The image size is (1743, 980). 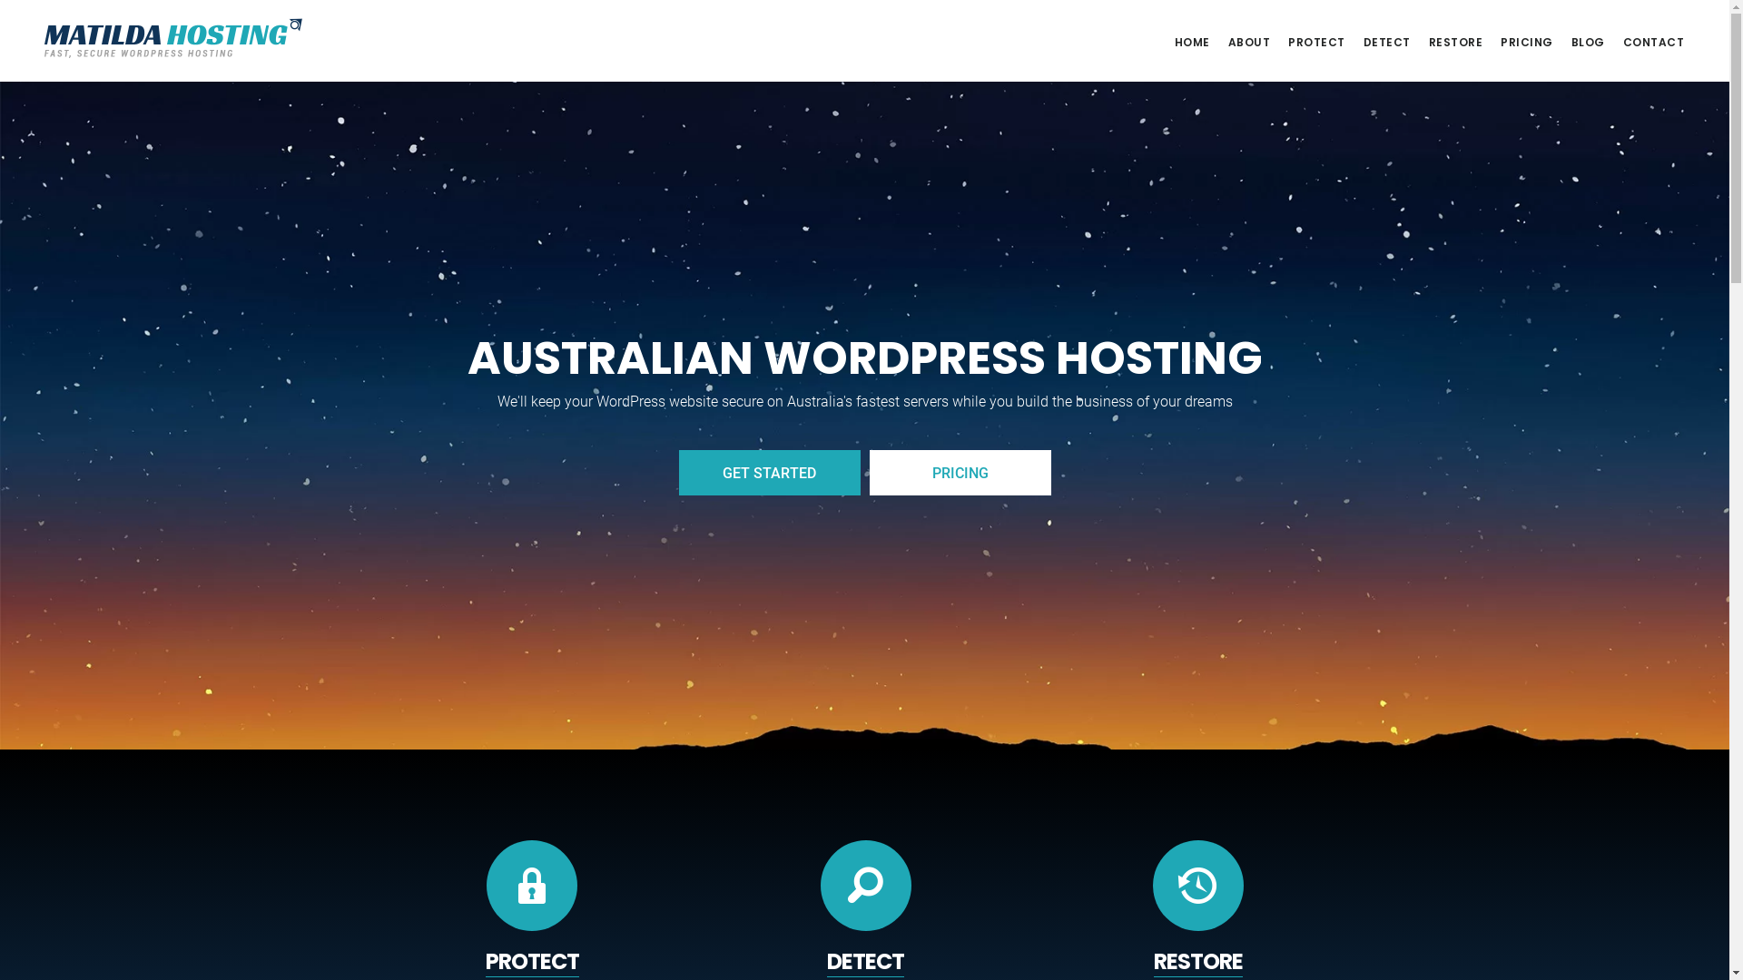 What do you see at coordinates (960, 474) in the screenshot?
I see `PRICING` at bounding box center [960, 474].